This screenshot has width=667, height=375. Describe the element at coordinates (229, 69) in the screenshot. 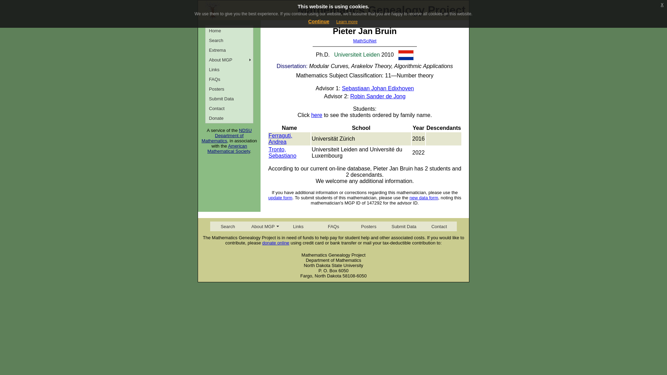

I see `Links` at that location.